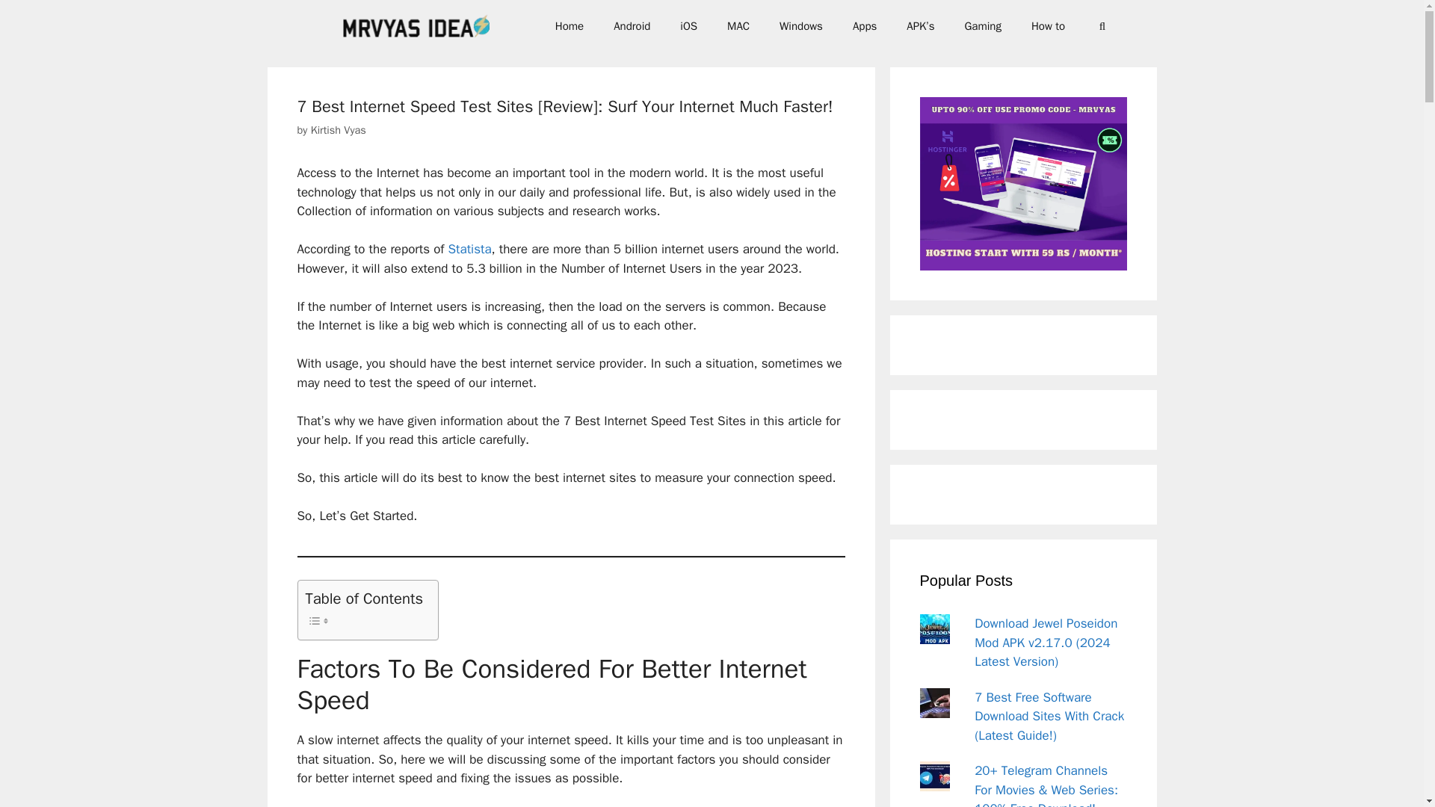  Describe the element at coordinates (738, 25) in the screenshot. I see `MAC` at that location.